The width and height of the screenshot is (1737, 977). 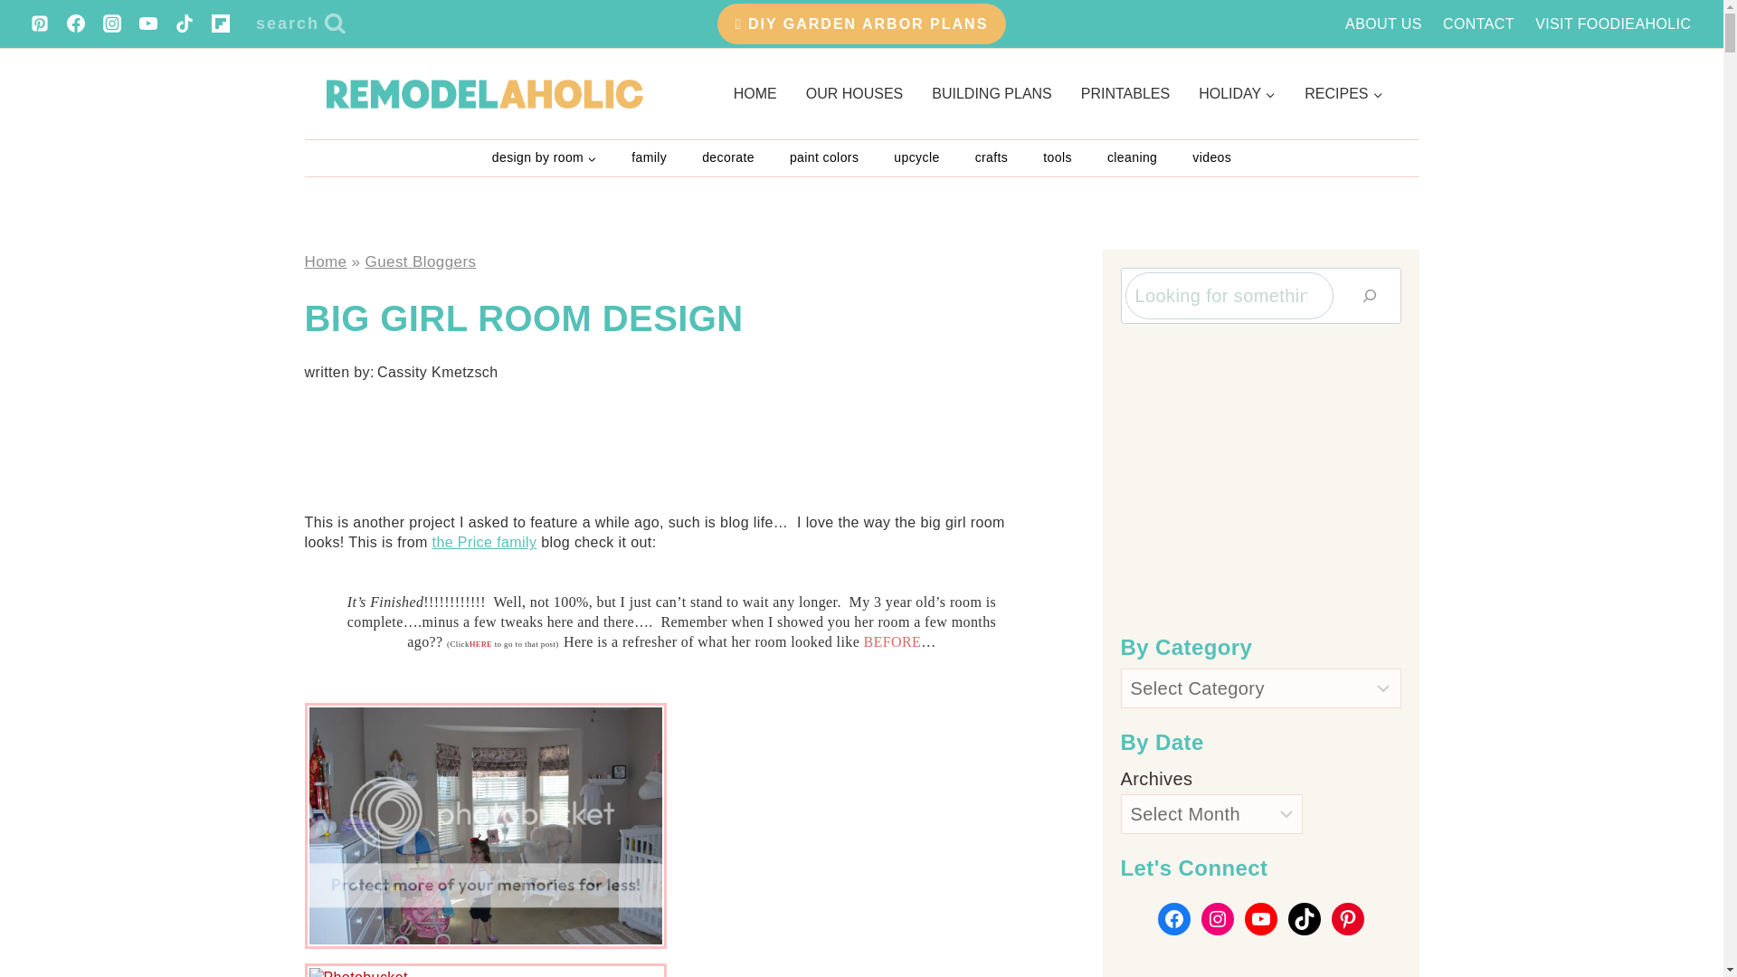 What do you see at coordinates (855, 93) in the screenshot?
I see `OUR HOUSES` at bounding box center [855, 93].